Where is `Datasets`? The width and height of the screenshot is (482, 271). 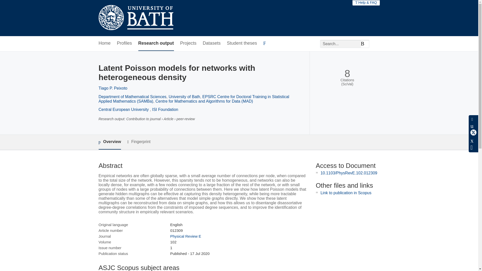
Datasets is located at coordinates (212, 43).